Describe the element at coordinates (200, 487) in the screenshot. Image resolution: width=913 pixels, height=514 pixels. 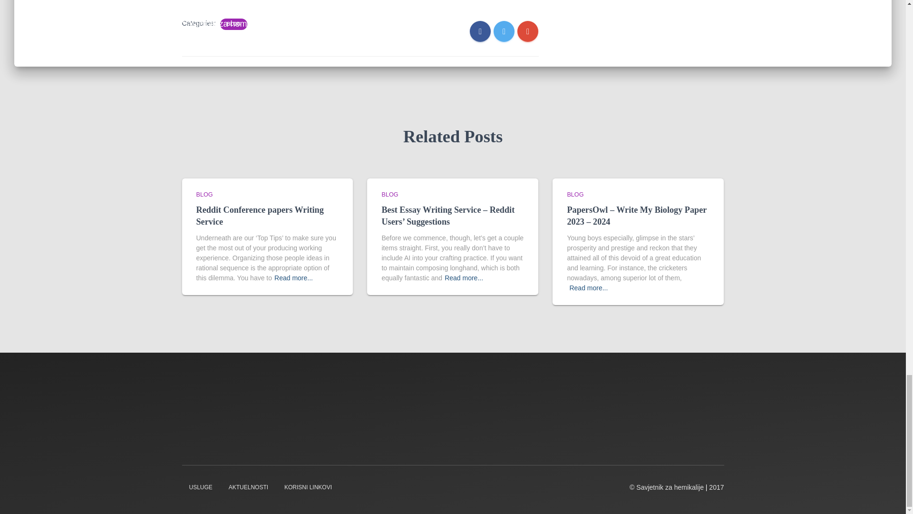
I see `USLUGE` at that location.